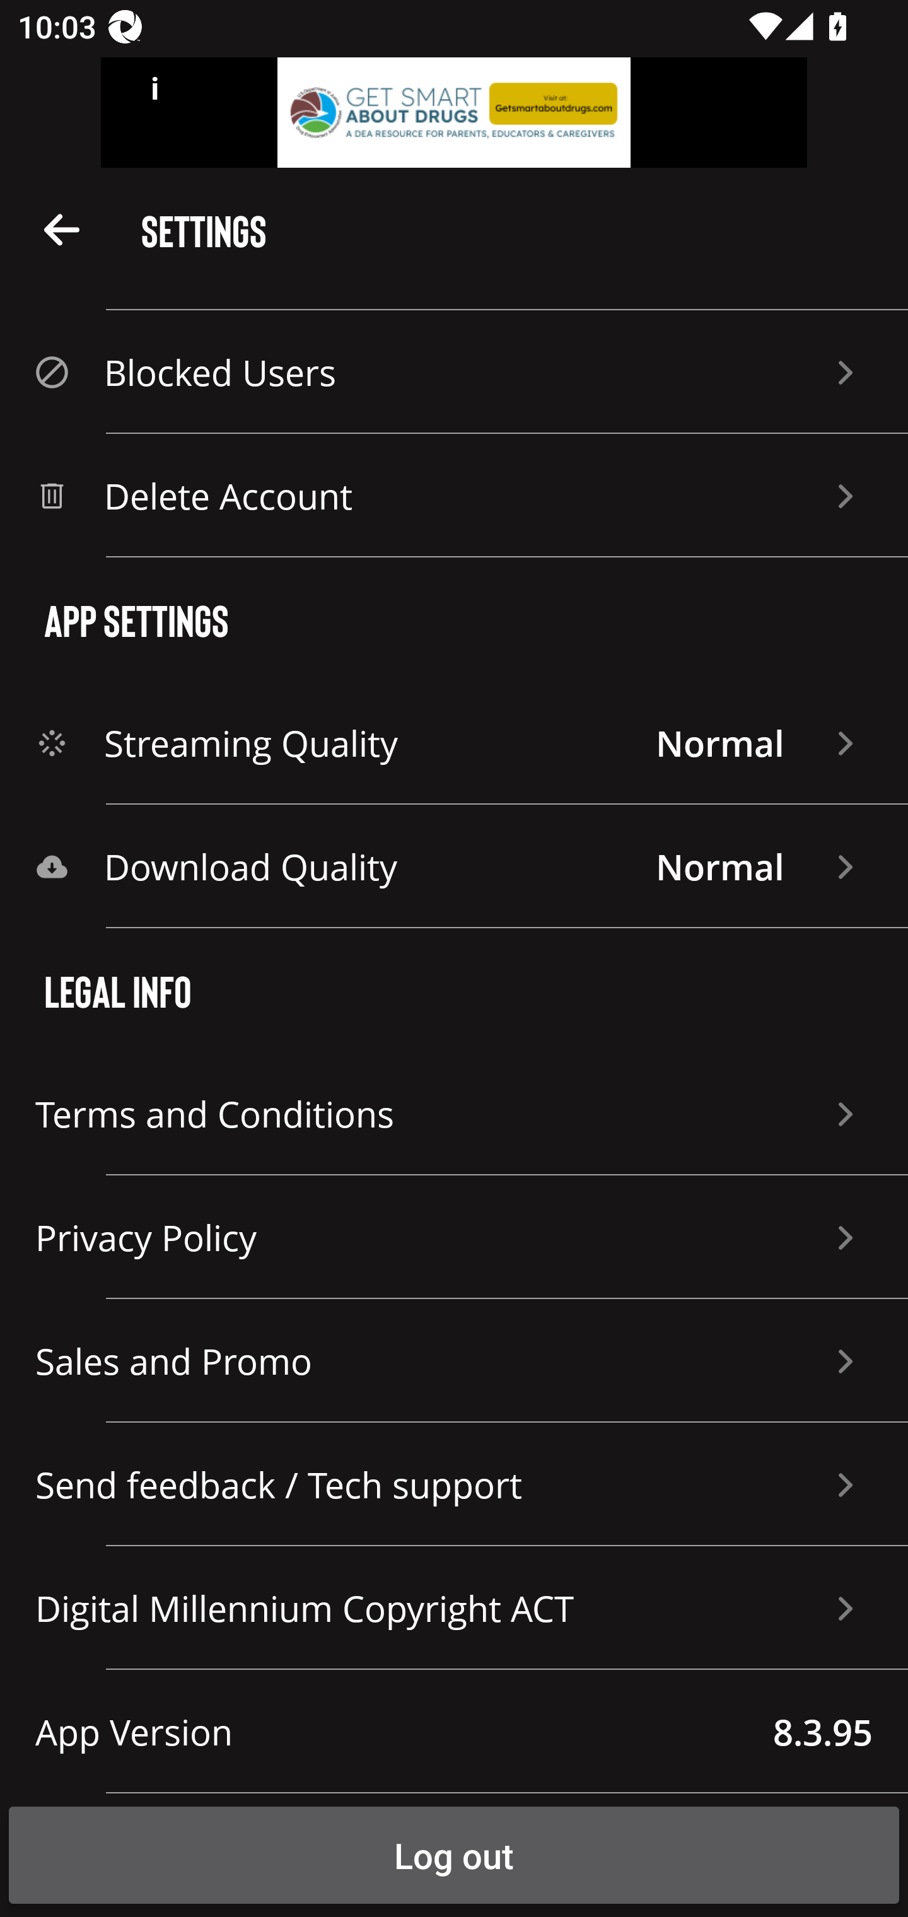 This screenshot has width=908, height=1917. What do you see at coordinates (62, 228) in the screenshot?
I see `Description` at bounding box center [62, 228].